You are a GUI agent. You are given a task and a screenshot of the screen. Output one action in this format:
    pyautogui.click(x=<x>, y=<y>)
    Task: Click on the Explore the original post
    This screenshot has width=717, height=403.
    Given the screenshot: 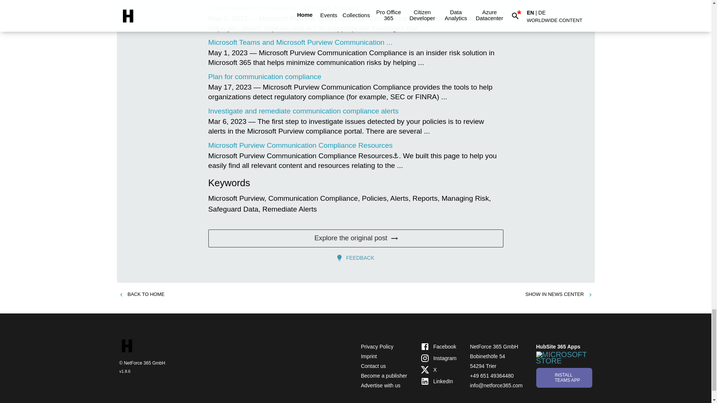 What is the action you would take?
    pyautogui.click(x=356, y=238)
    